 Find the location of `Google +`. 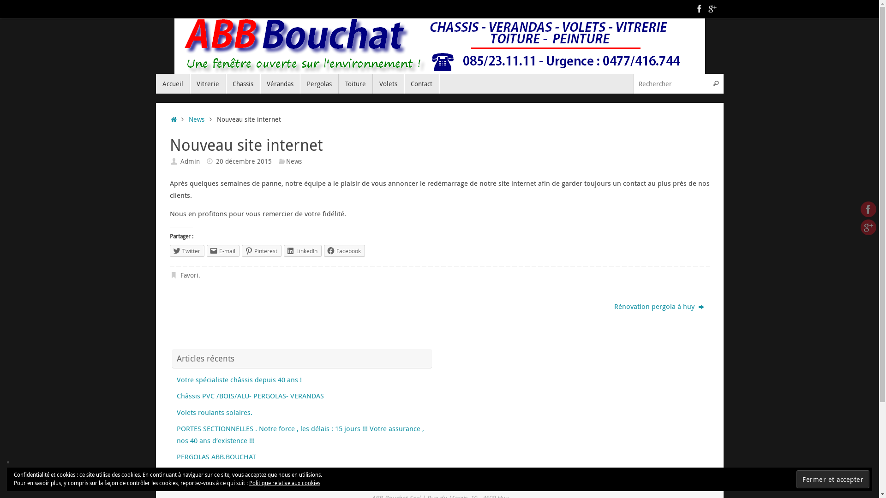

Google + is located at coordinates (868, 227).